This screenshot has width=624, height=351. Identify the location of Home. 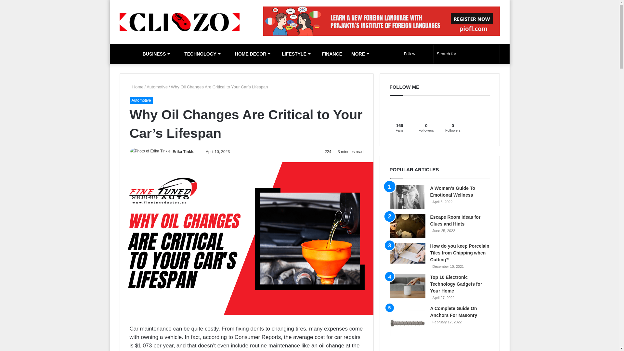
(136, 87).